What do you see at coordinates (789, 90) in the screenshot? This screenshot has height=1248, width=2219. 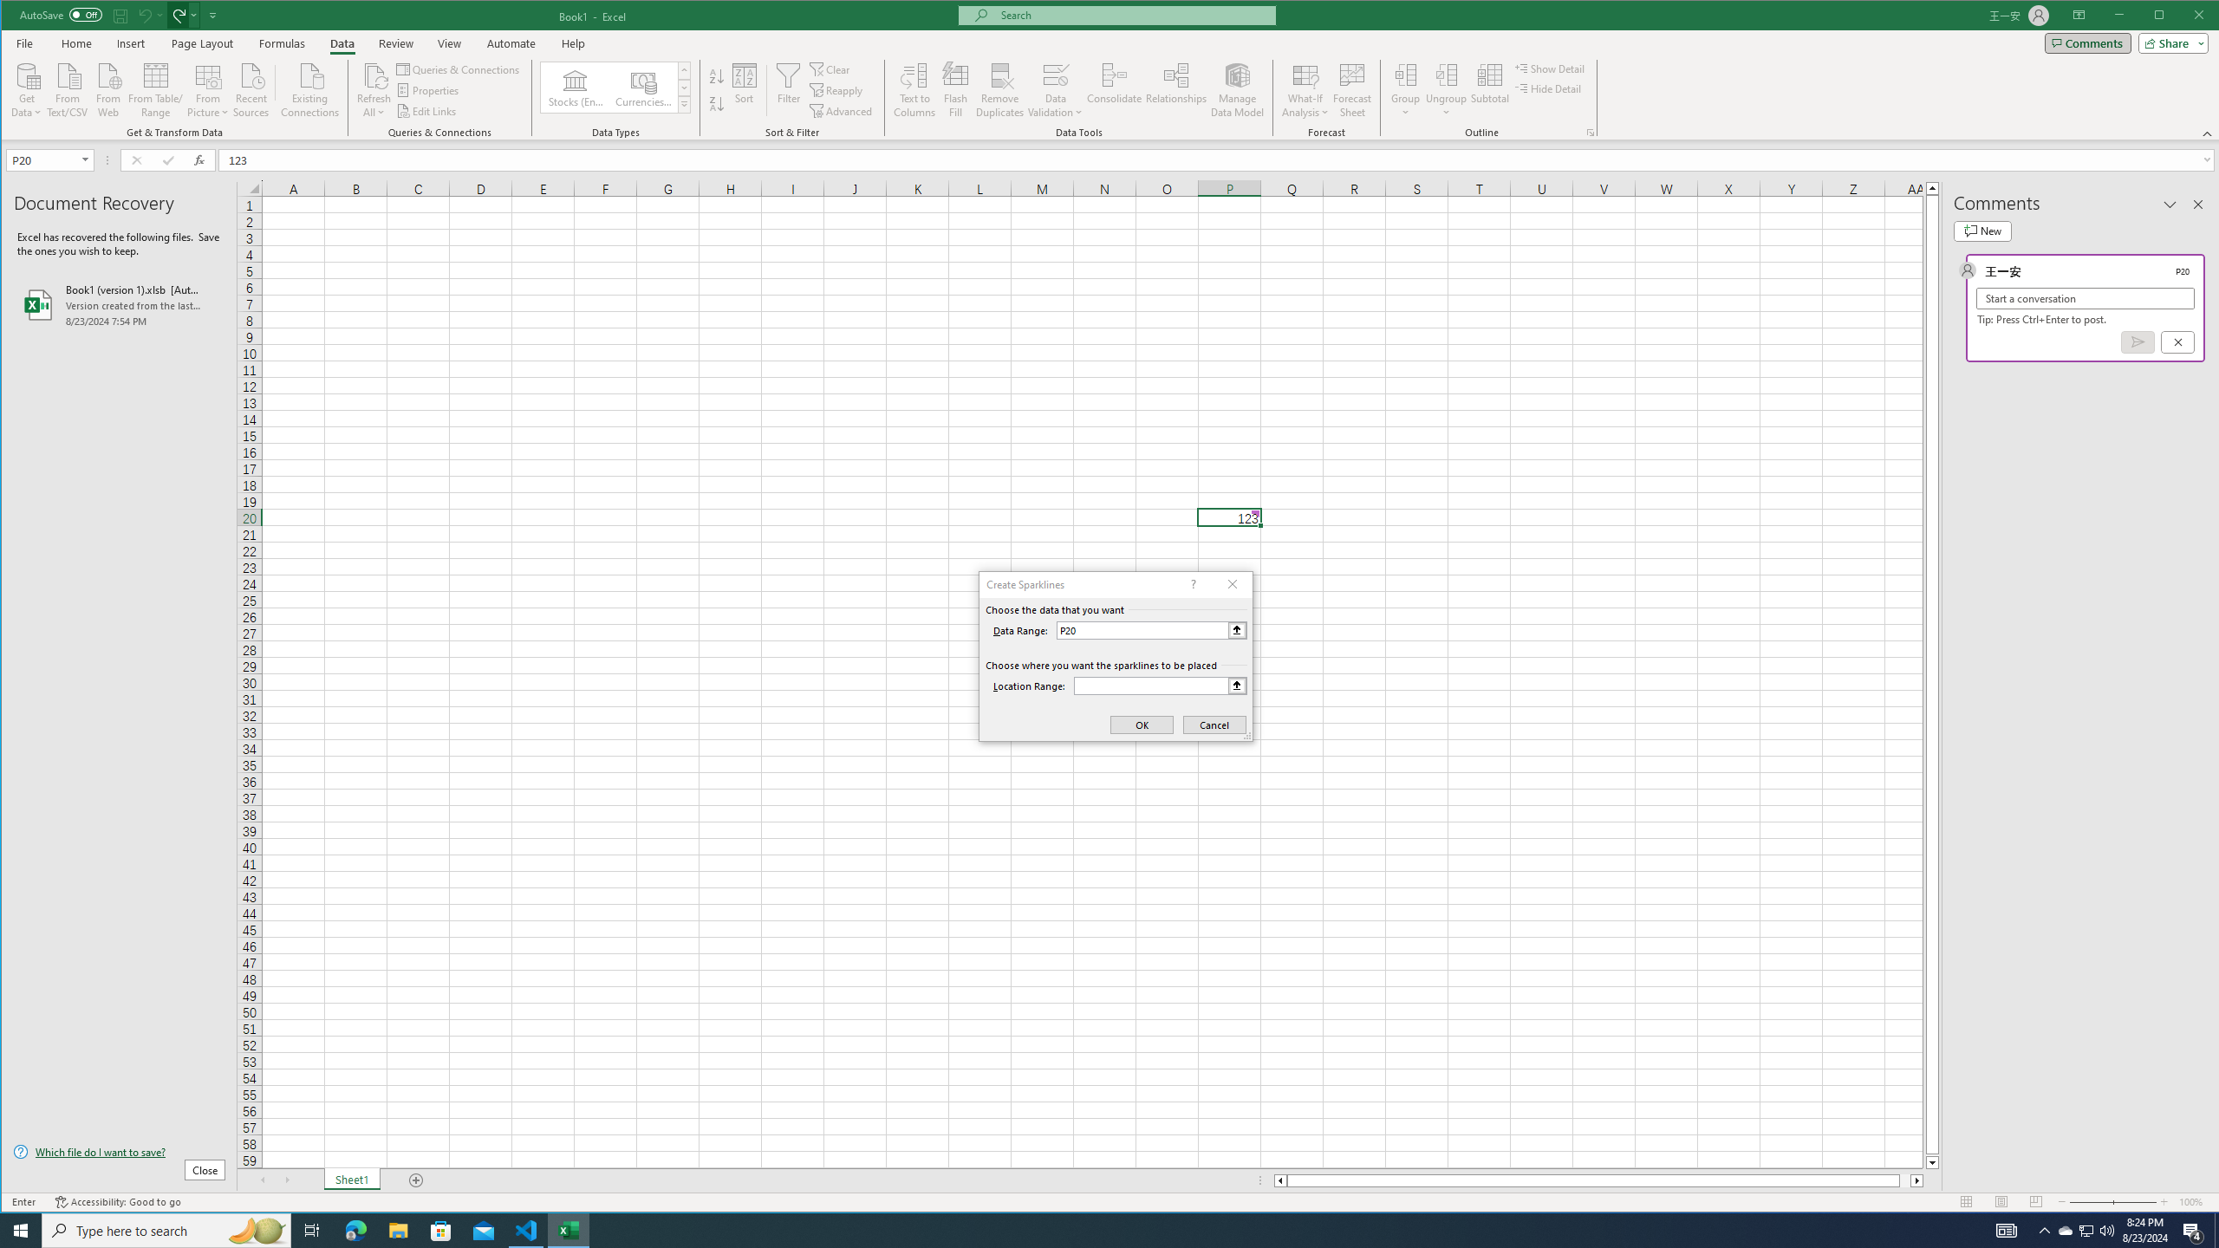 I see `Filter` at bounding box center [789, 90].